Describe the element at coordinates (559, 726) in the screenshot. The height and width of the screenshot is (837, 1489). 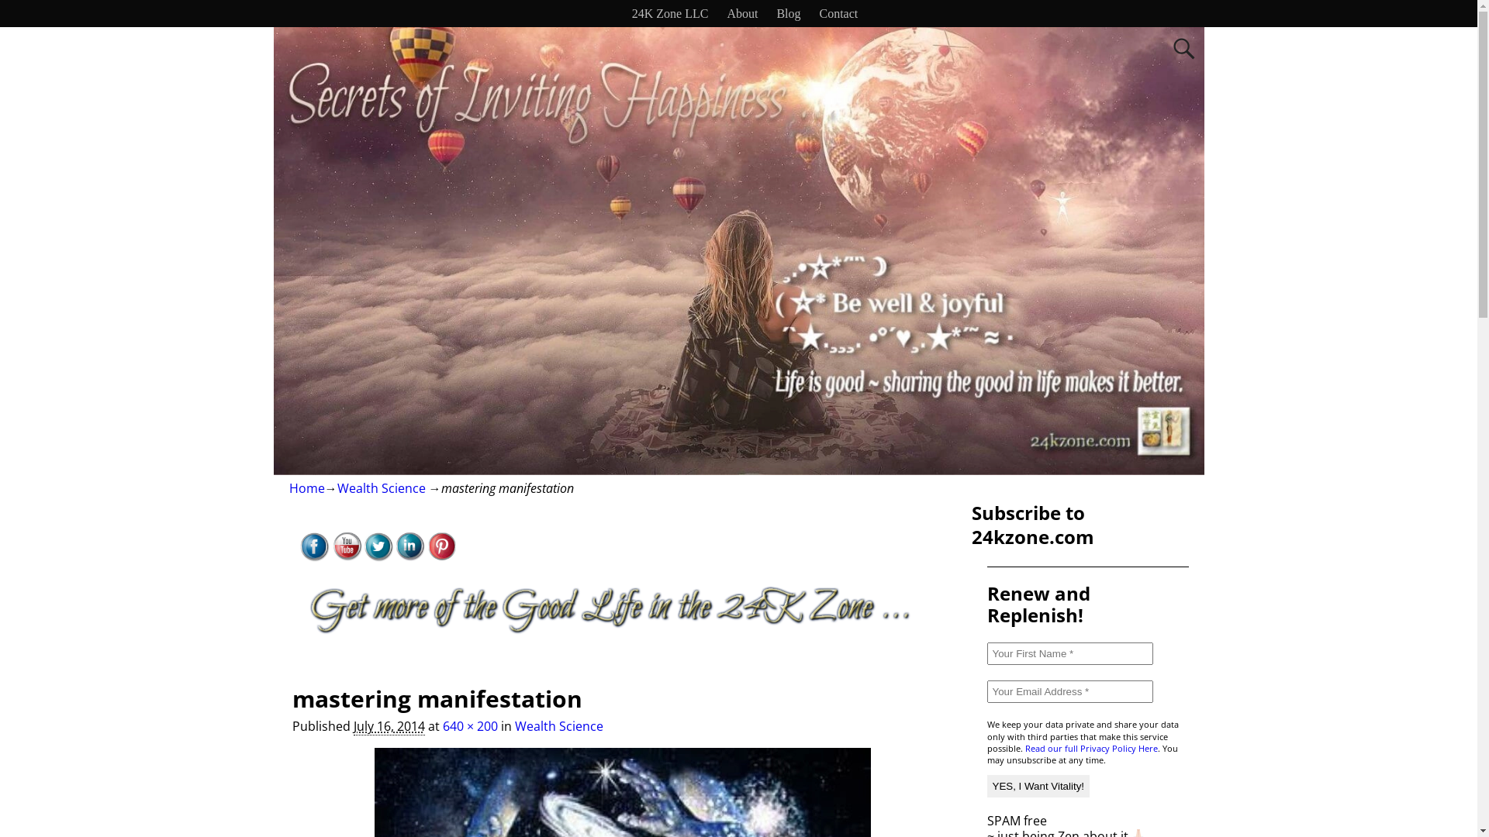
I see `Wealth Science` at that location.